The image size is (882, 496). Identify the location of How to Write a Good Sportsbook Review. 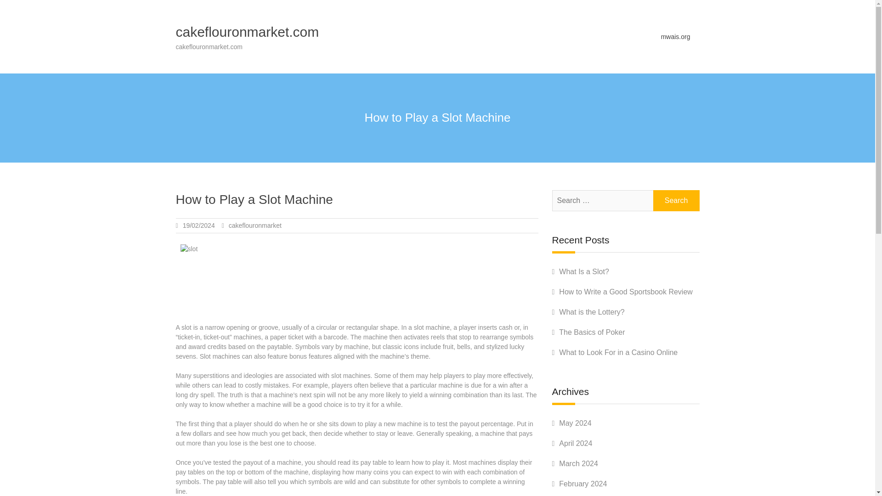
(626, 292).